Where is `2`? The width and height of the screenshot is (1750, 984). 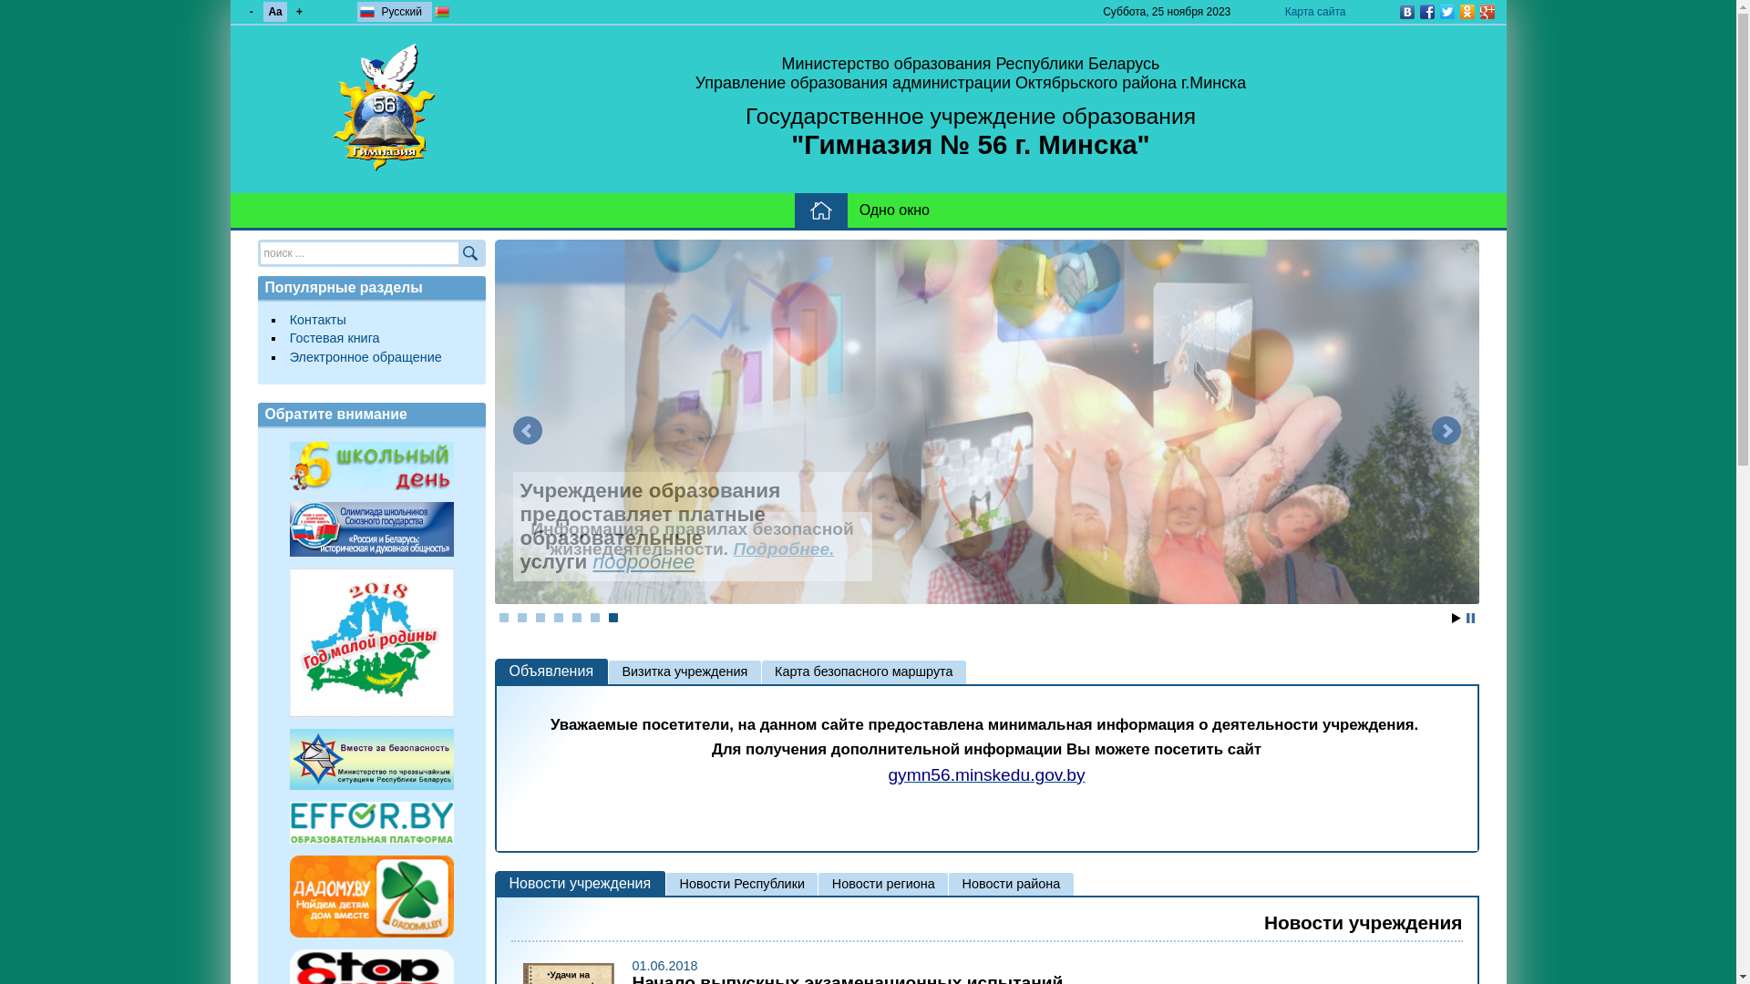 2 is located at coordinates (522, 618).